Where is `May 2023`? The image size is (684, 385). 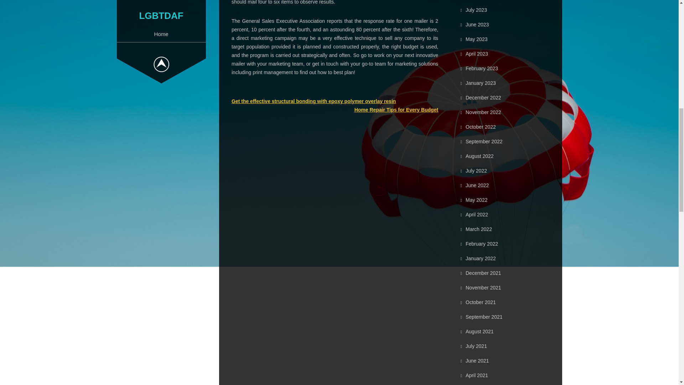 May 2023 is located at coordinates (476, 39).